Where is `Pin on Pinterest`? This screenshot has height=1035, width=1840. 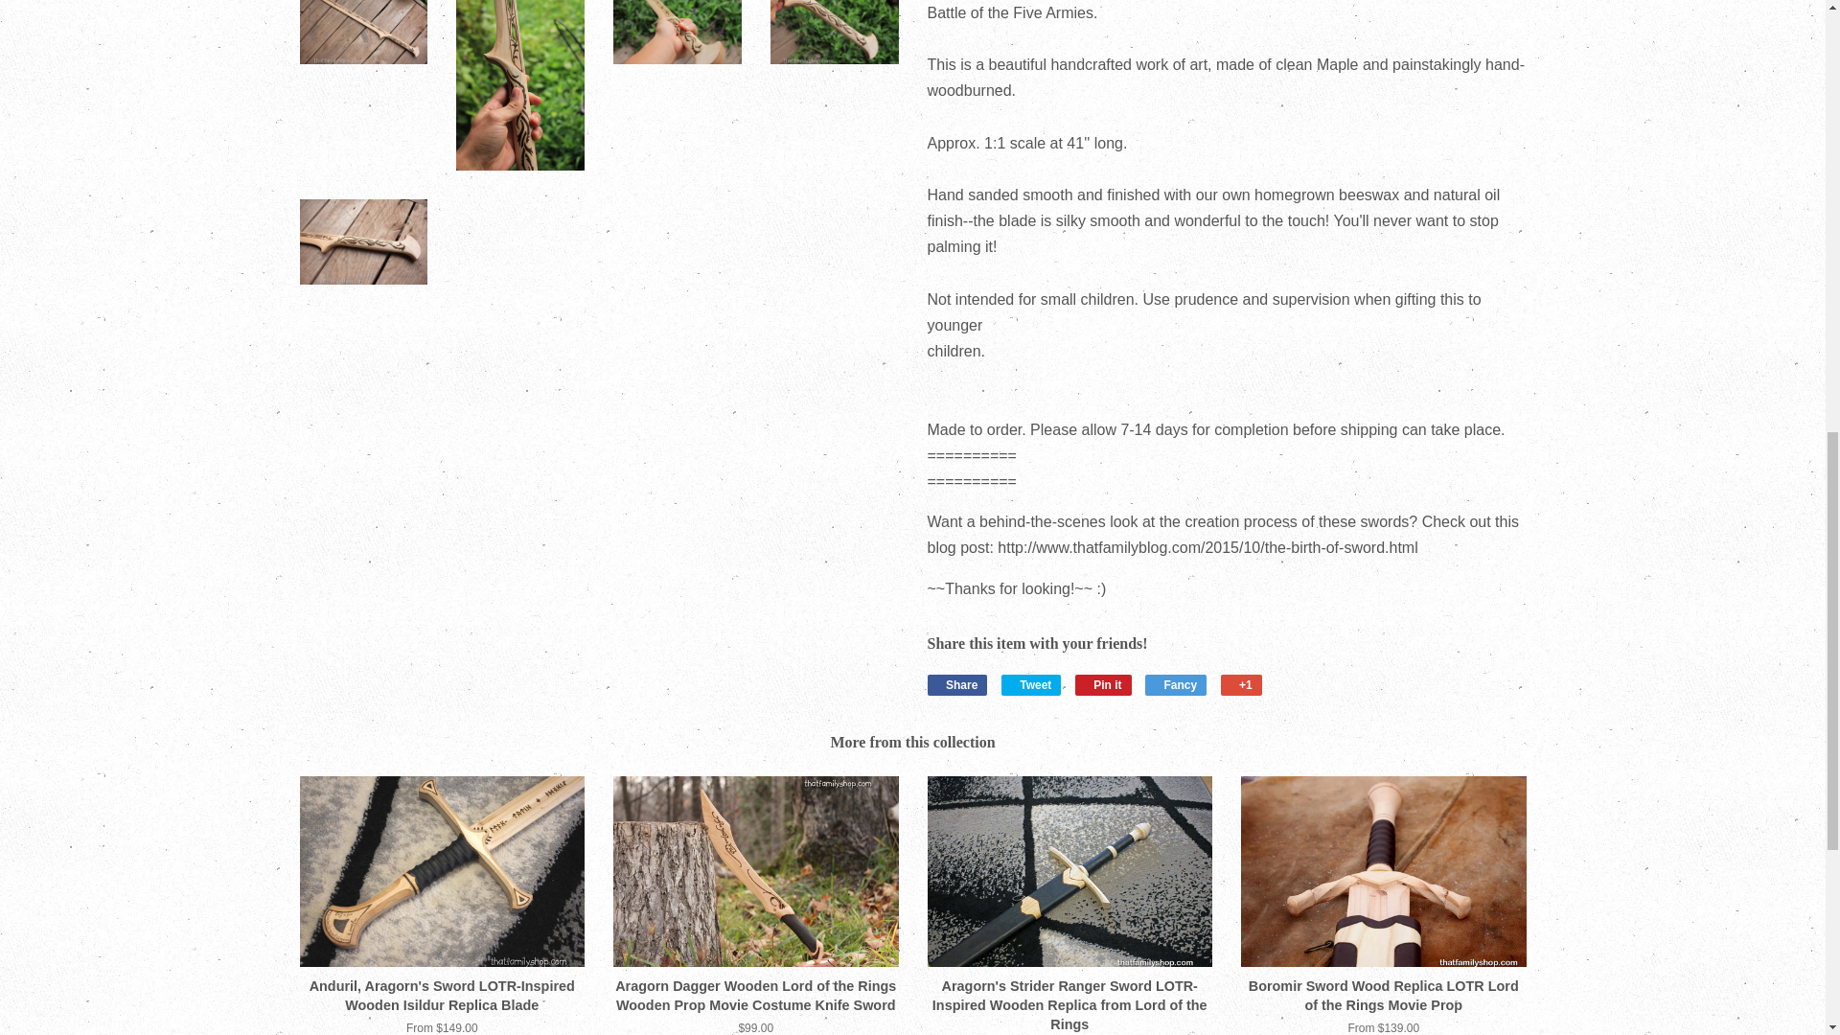 Pin on Pinterest is located at coordinates (1102, 684).